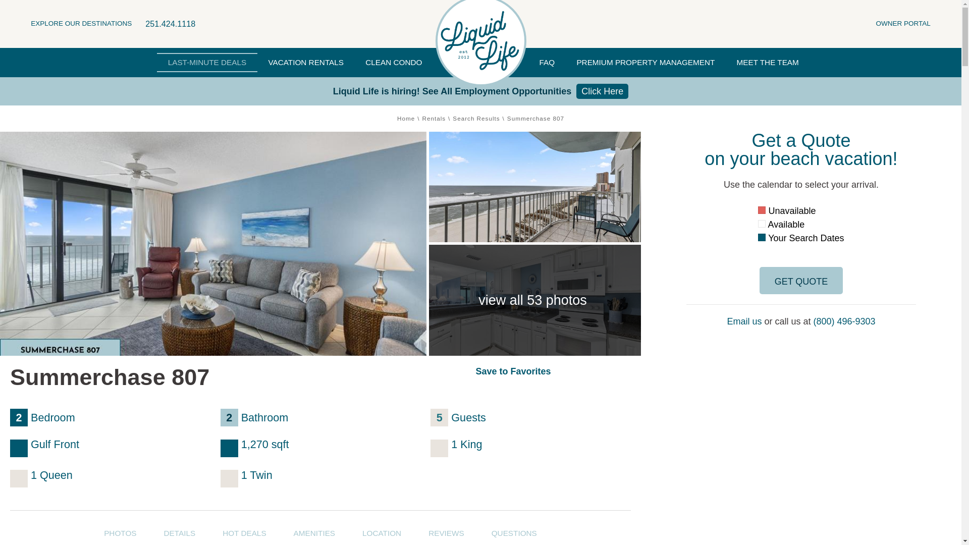  What do you see at coordinates (602, 91) in the screenshot?
I see `Click Here` at bounding box center [602, 91].